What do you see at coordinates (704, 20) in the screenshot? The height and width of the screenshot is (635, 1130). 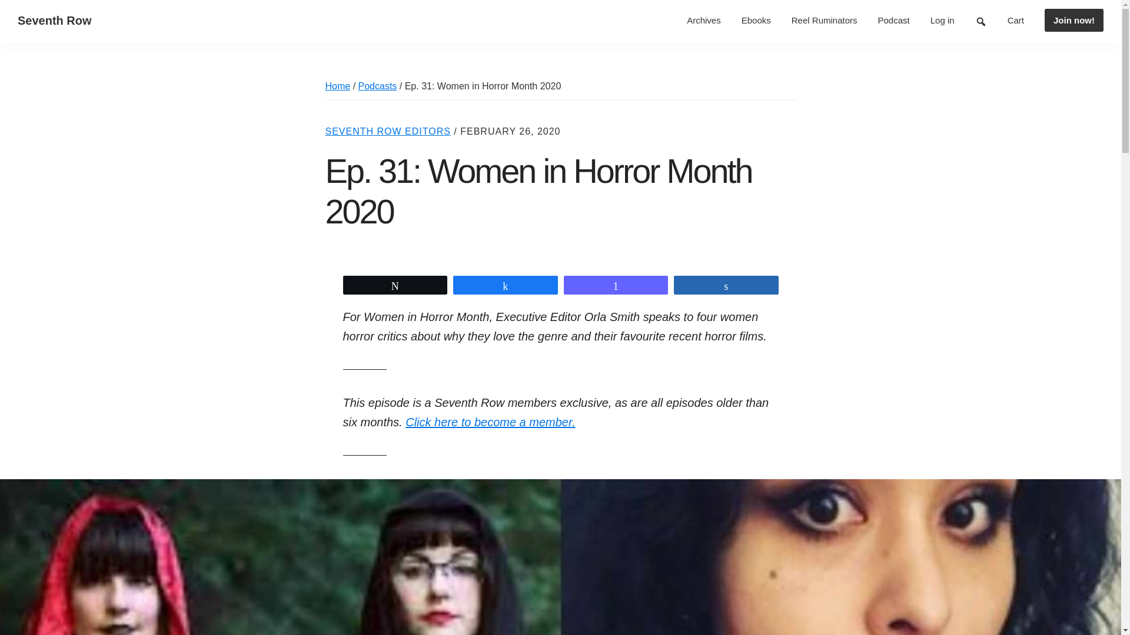 I see `Archives` at bounding box center [704, 20].